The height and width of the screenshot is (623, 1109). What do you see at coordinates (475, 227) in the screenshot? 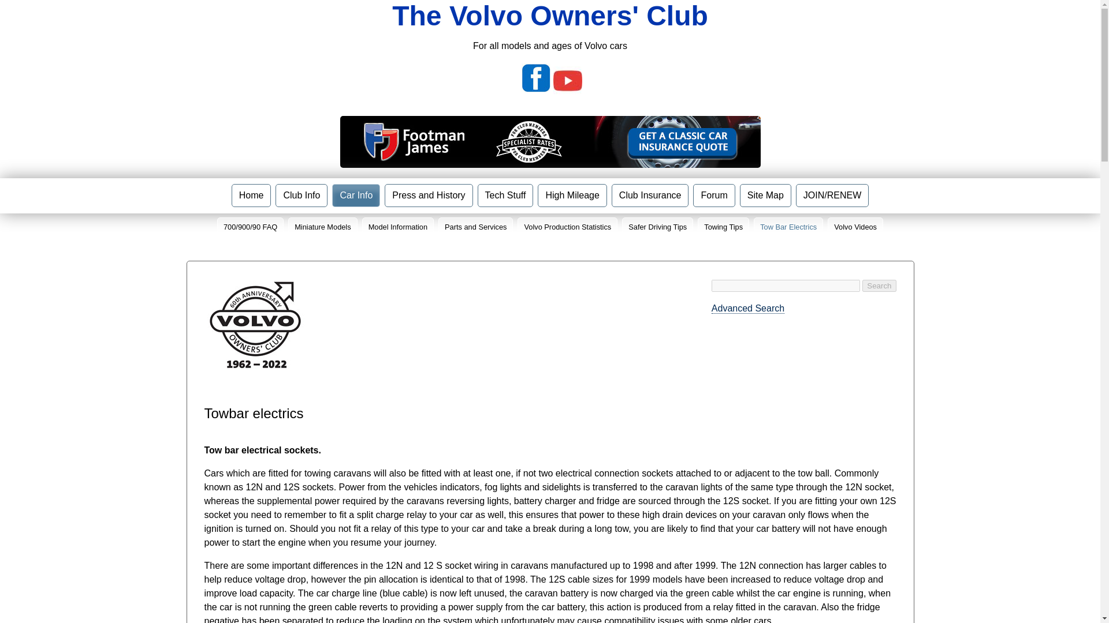
I see `Parts and Services` at bounding box center [475, 227].